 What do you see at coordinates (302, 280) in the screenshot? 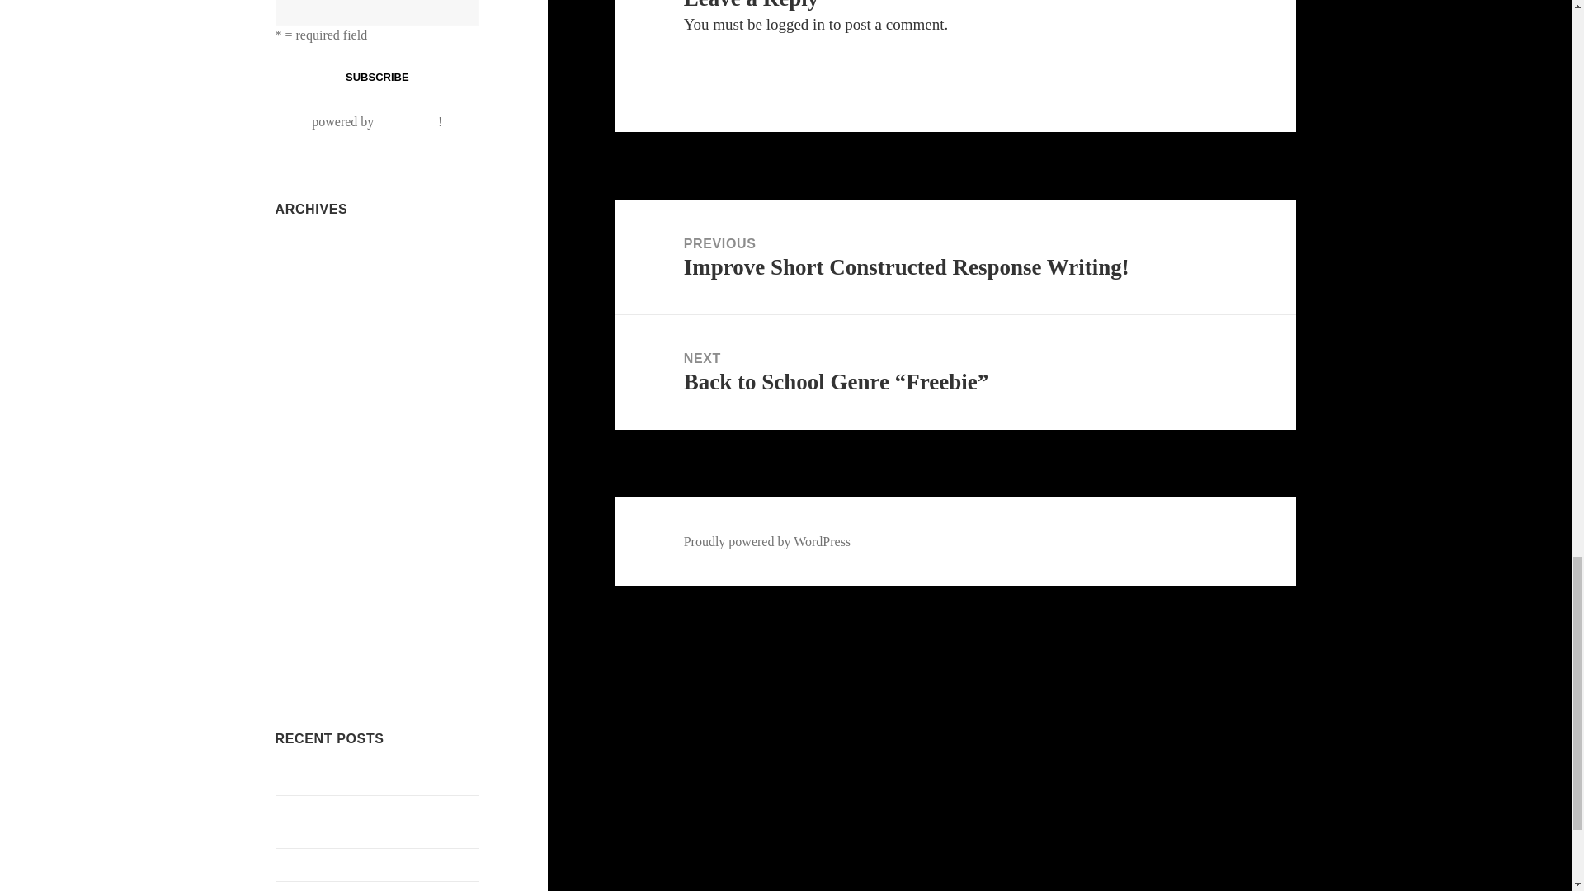
I see `June 2023` at bounding box center [302, 280].